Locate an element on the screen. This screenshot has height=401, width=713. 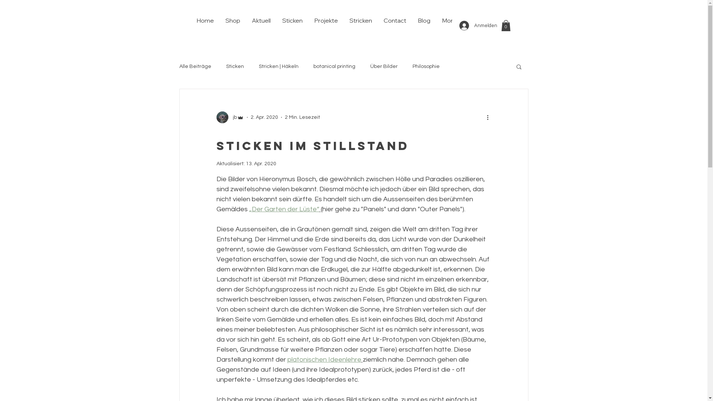
Projekte is located at coordinates (326, 26).